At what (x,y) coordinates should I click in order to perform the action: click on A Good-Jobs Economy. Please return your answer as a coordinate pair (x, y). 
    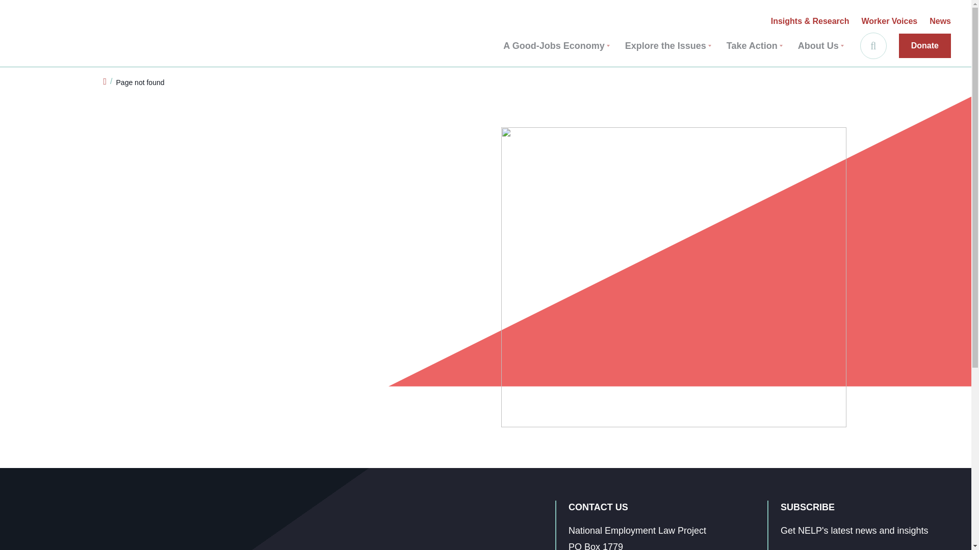
    Looking at the image, I should click on (556, 46).